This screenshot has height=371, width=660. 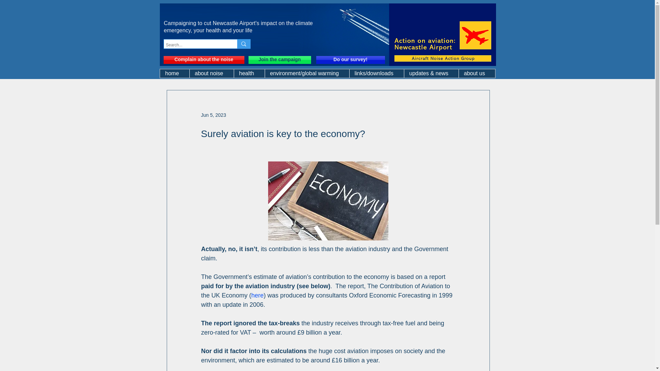 What do you see at coordinates (279, 60) in the screenshot?
I see `Join the campaign` at bounding box center [279, 60].